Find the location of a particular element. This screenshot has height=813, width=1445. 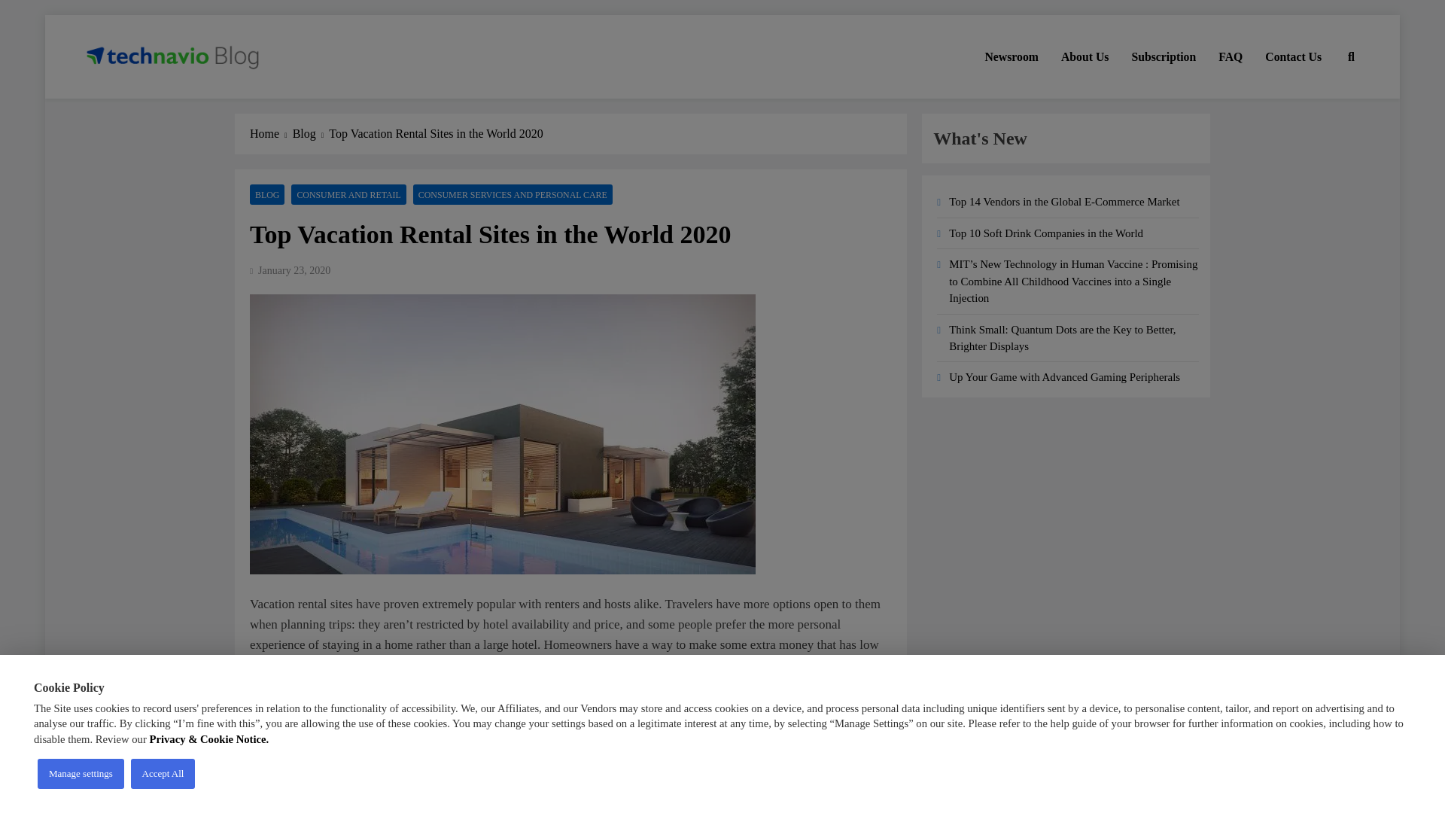

Top 14 Vendors in the Global E-Commerce Market is located at coordinates (1064, 202).